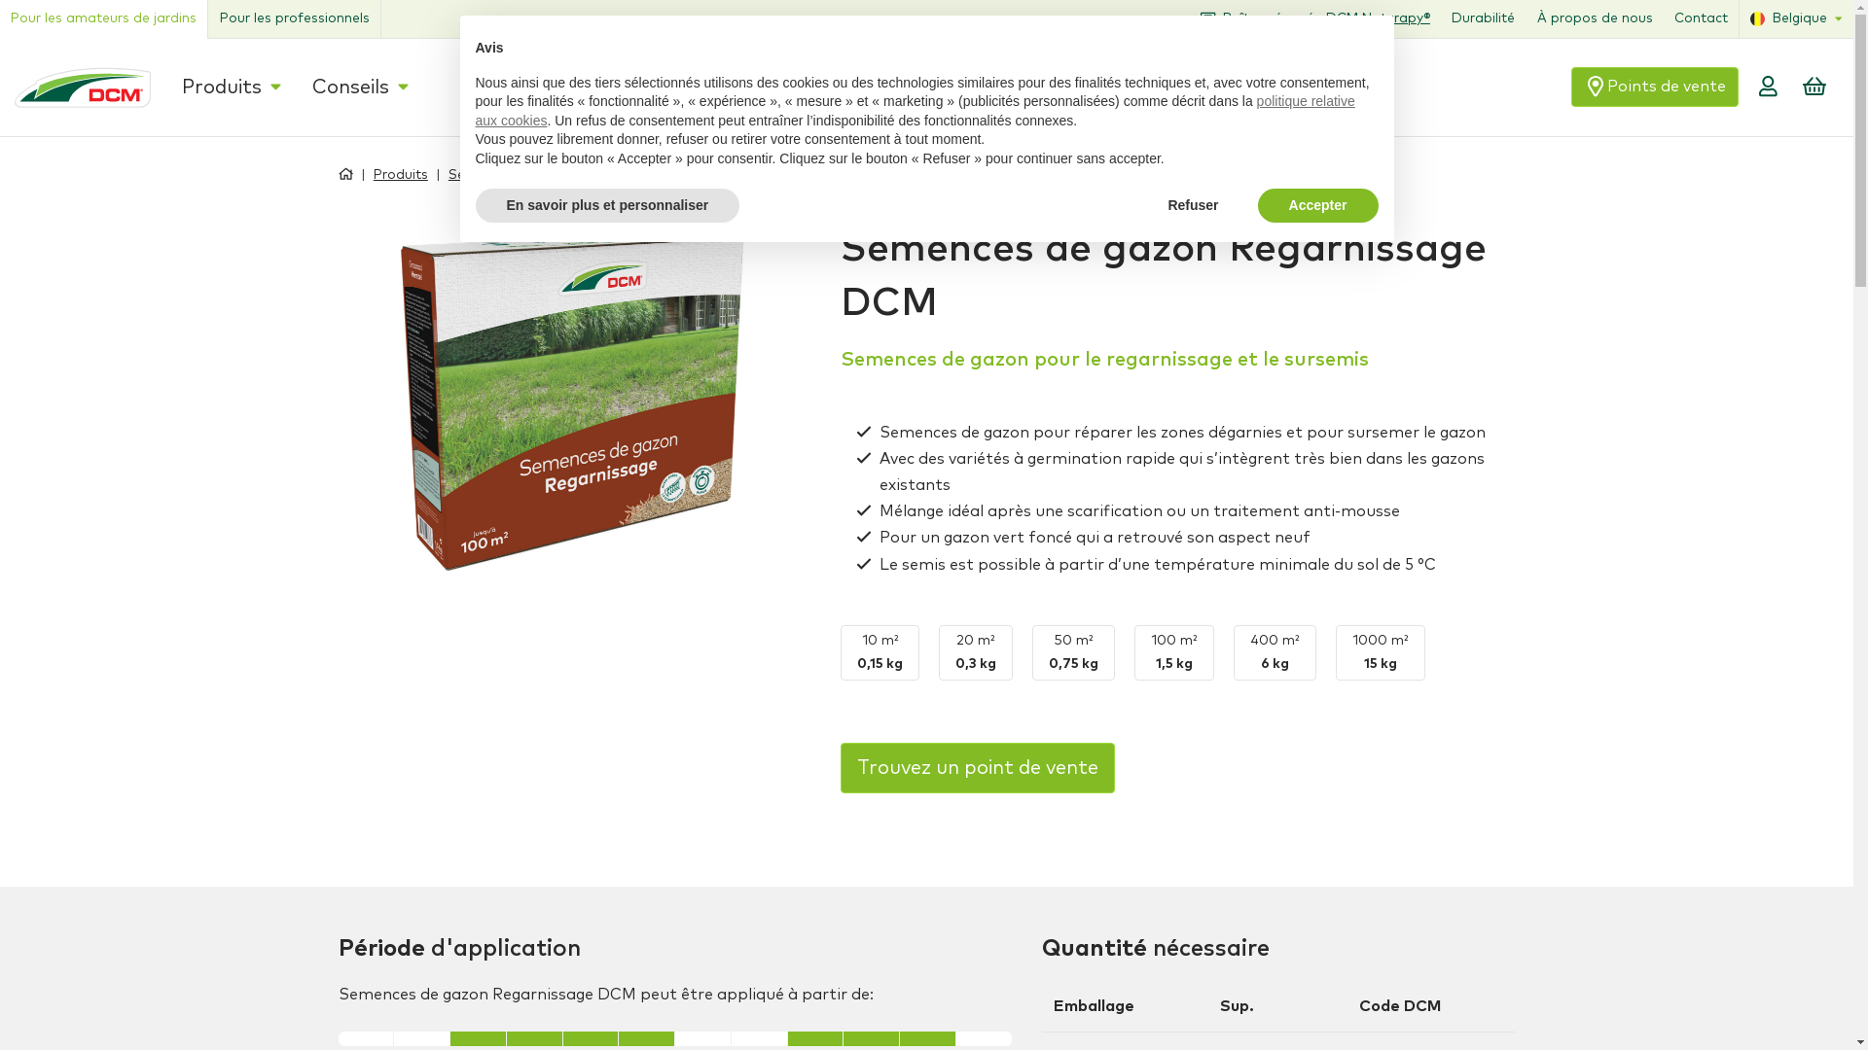 The height and width of the screenshot is (1050, 1868). What do you see at coordinates (1712, 19) in the screenshot?
I see `Contact` at bounding box center [1712, 19].